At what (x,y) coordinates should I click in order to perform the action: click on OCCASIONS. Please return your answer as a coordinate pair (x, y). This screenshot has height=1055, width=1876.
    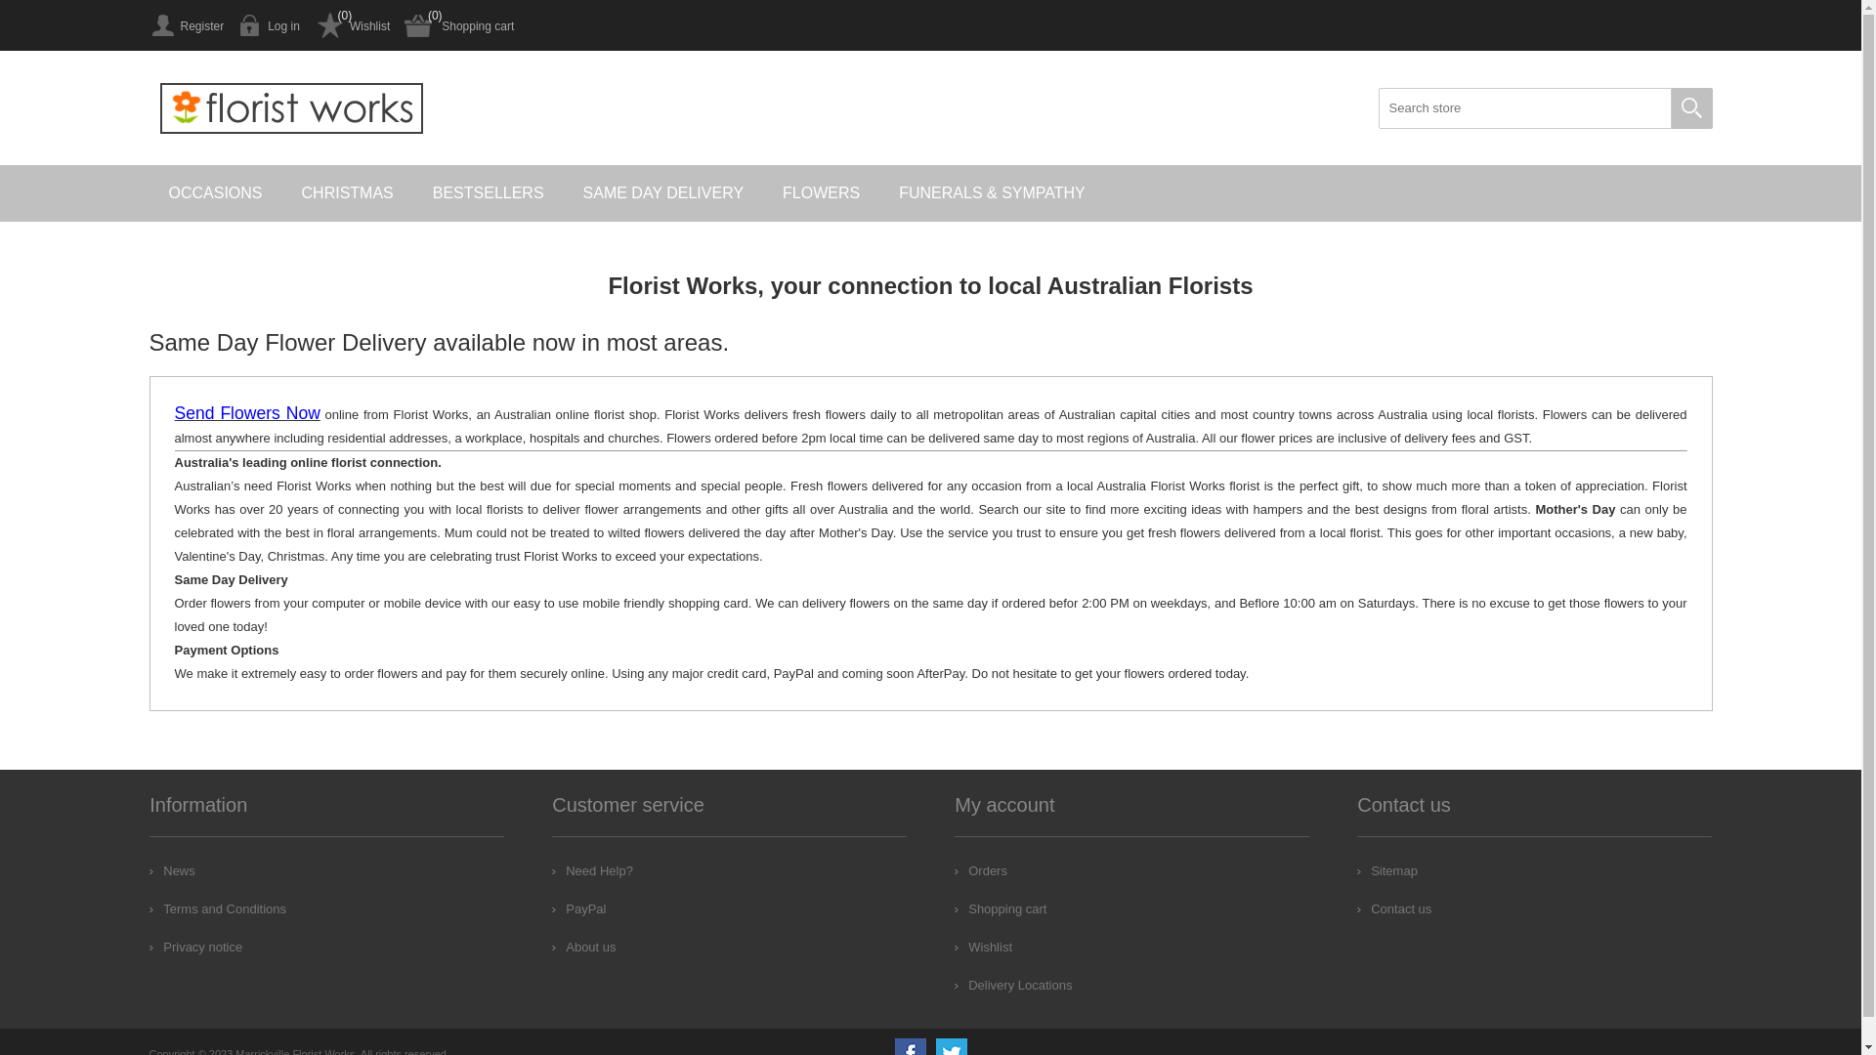
    Looking at the image, I should click on (215, 193).